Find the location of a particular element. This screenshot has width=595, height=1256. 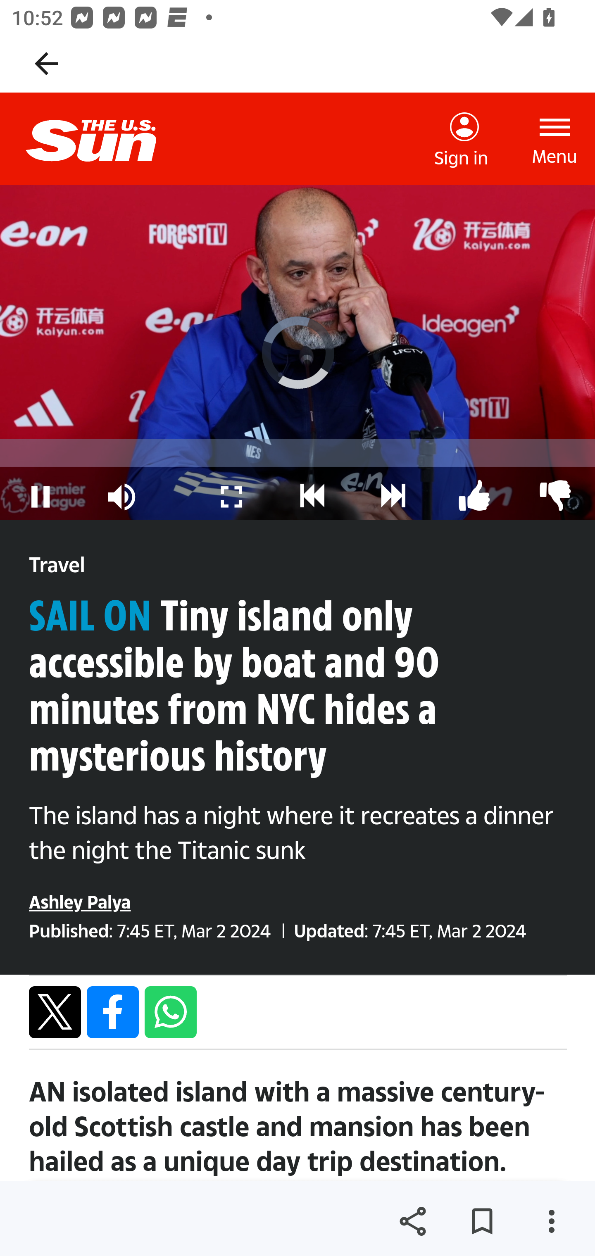

Travel is located at coordinates (57, 565).